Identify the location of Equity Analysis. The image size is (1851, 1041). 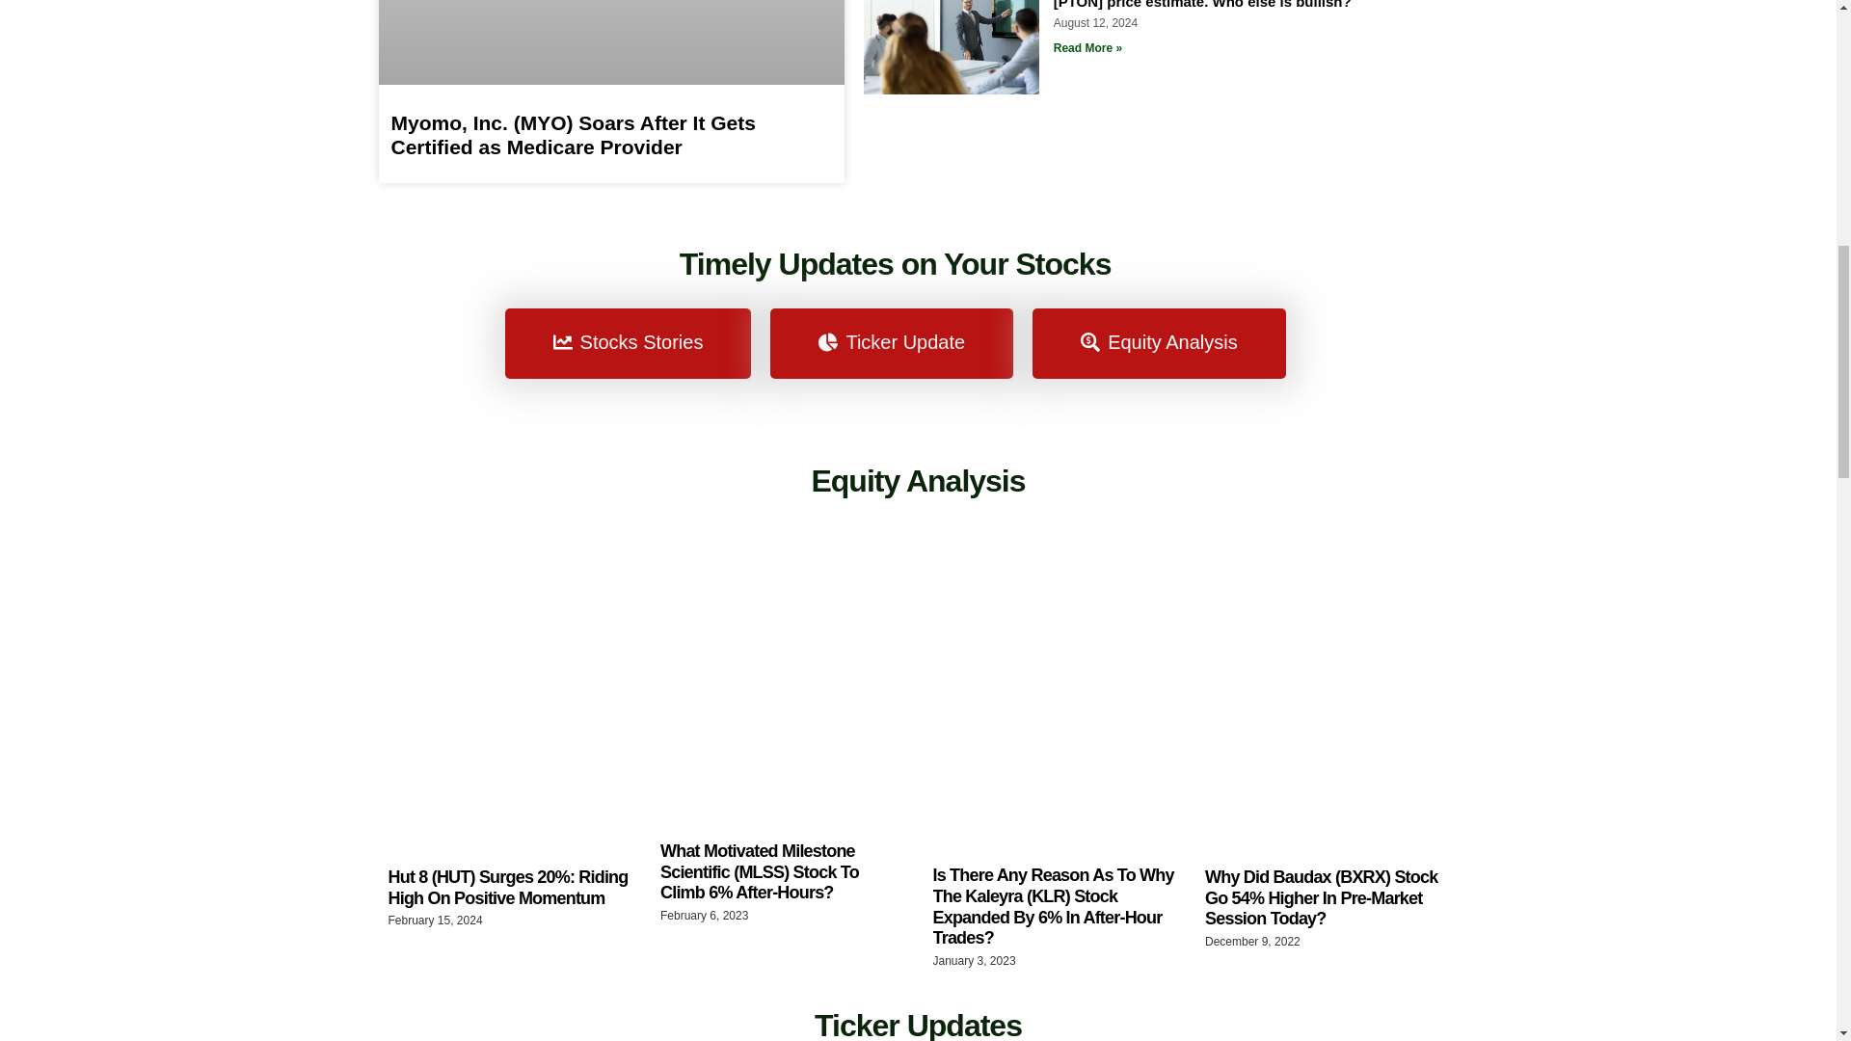
(1159, 343).